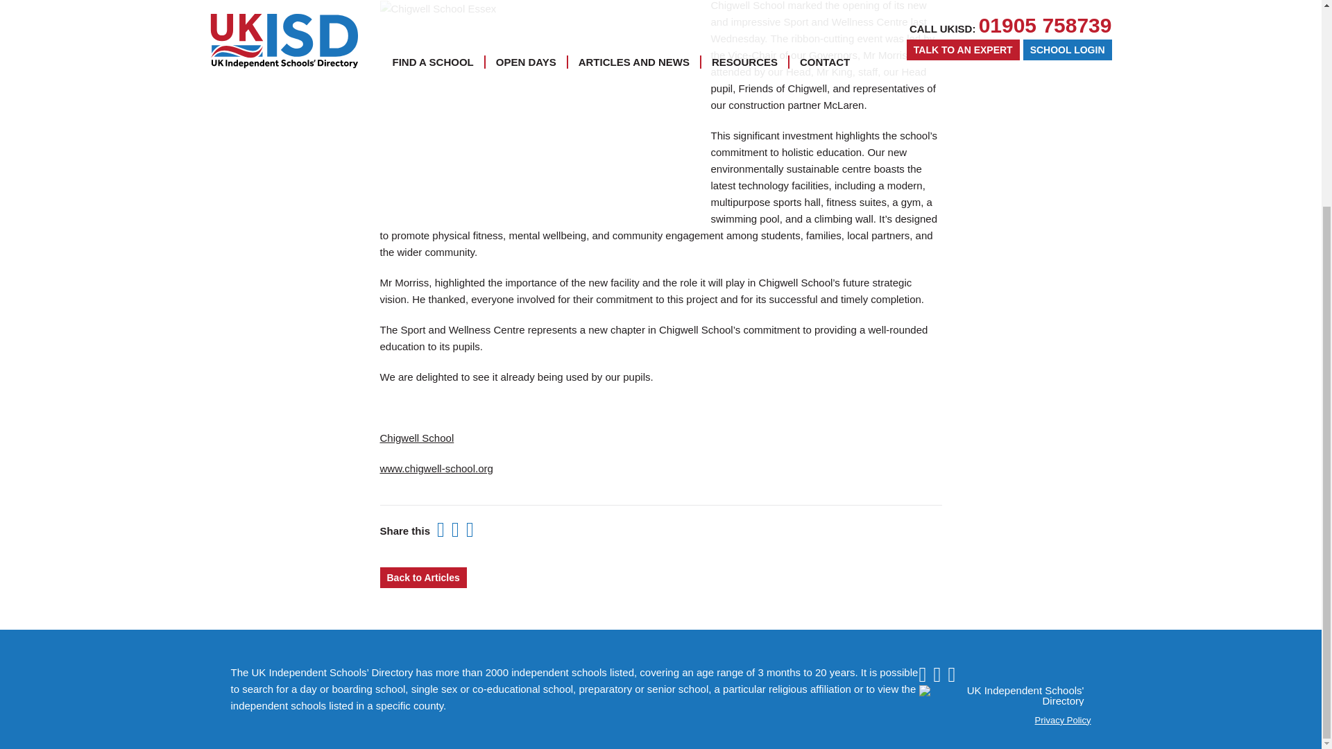 This screenshot has height=749, width=1332. What do you see at coordinates (423, 577) in the screenshot?
I see `Back to Articles` at bounding box center [423, 577].